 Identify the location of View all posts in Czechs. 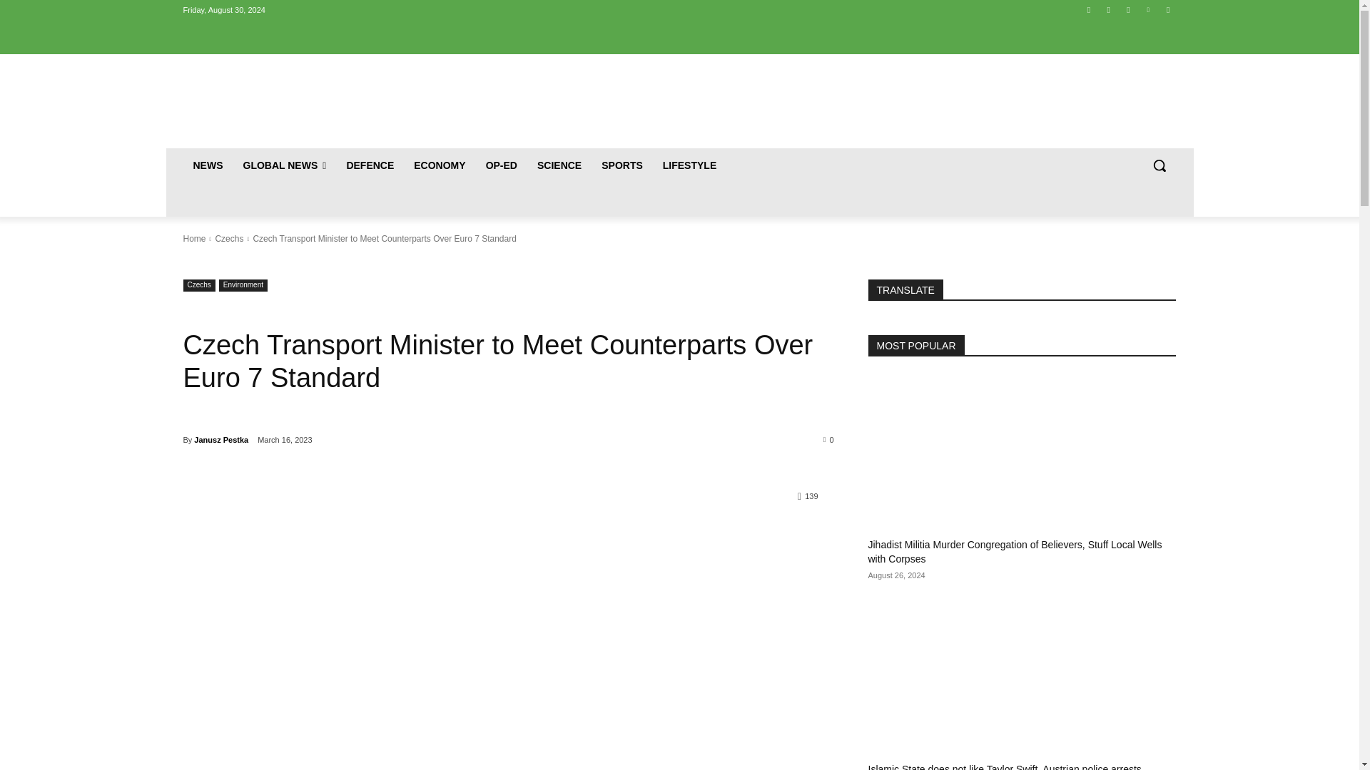
(229, 239).